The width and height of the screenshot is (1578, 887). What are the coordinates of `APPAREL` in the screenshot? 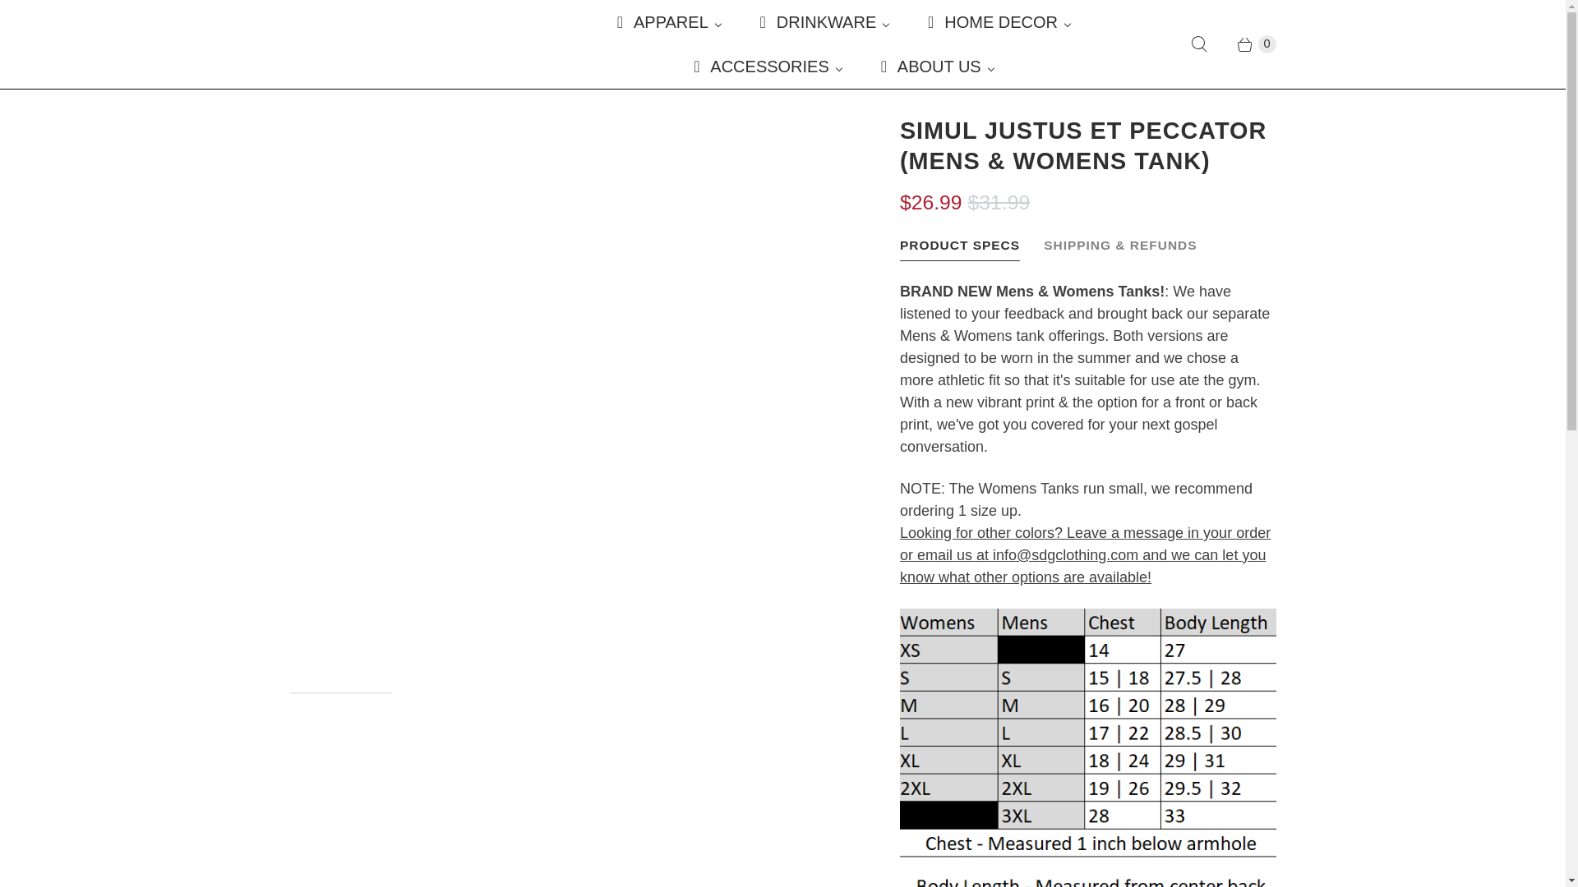 It's located at (667, 22).